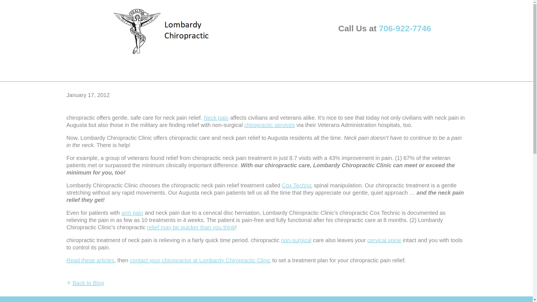  Describe the element at coordinates (169, 68) in the screenshot. I see `GET RELIEF` at that location.